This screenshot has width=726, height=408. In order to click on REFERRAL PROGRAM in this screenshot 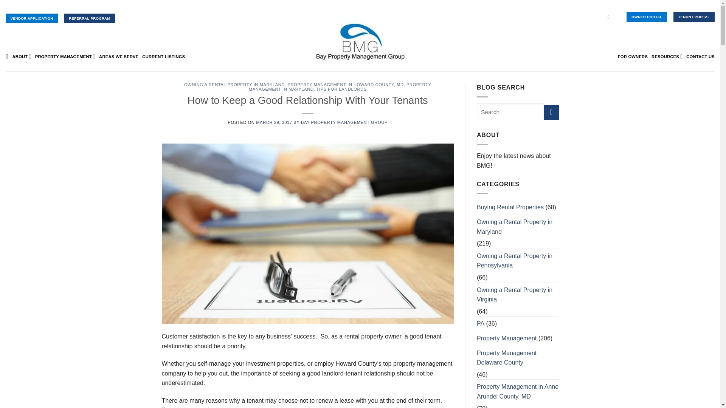, I will do `click(89, 18)`.